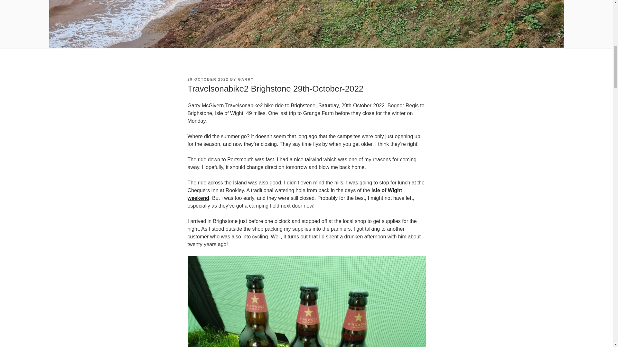 The image size is (618, 347). Describe the element at coordinates (208, 79) in the screenshot. I see `29 OCTOBER 2022` at that location.